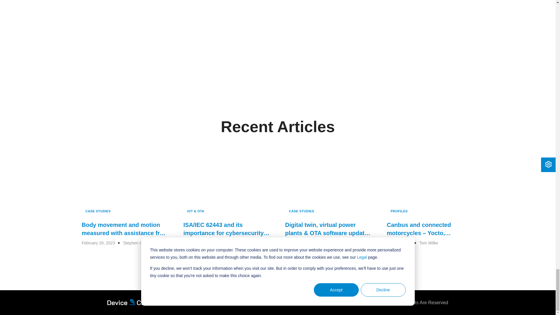 The height and width of the screenshot is (315, 560). I want to click on Stephen Cawley, so click(138, 243).